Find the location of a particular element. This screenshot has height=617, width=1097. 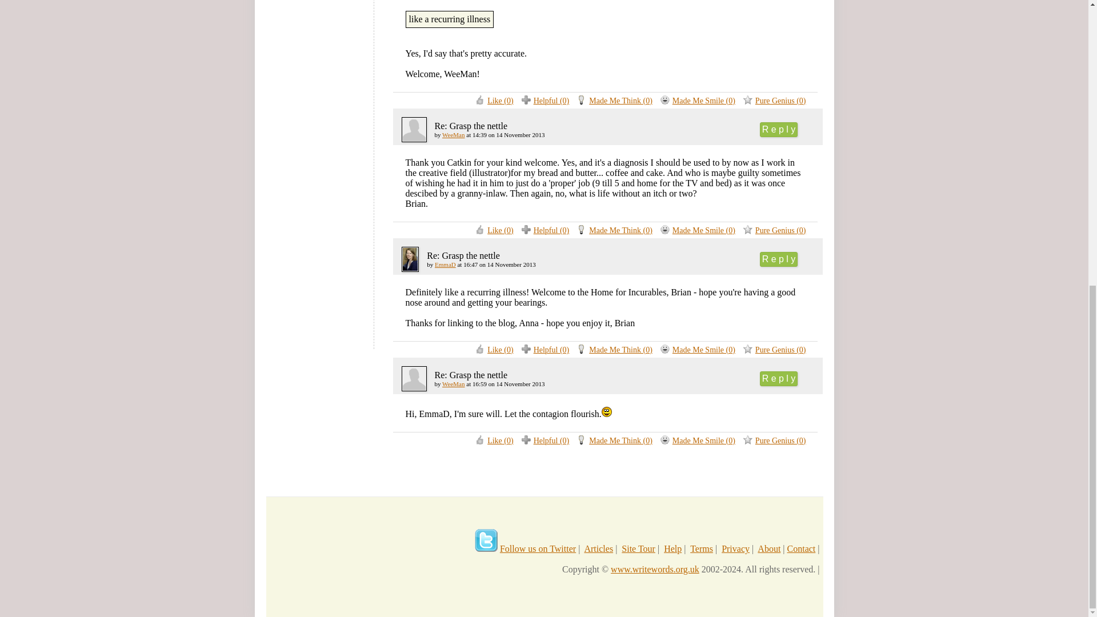

R e p l y is located at coordinates (779, 259).